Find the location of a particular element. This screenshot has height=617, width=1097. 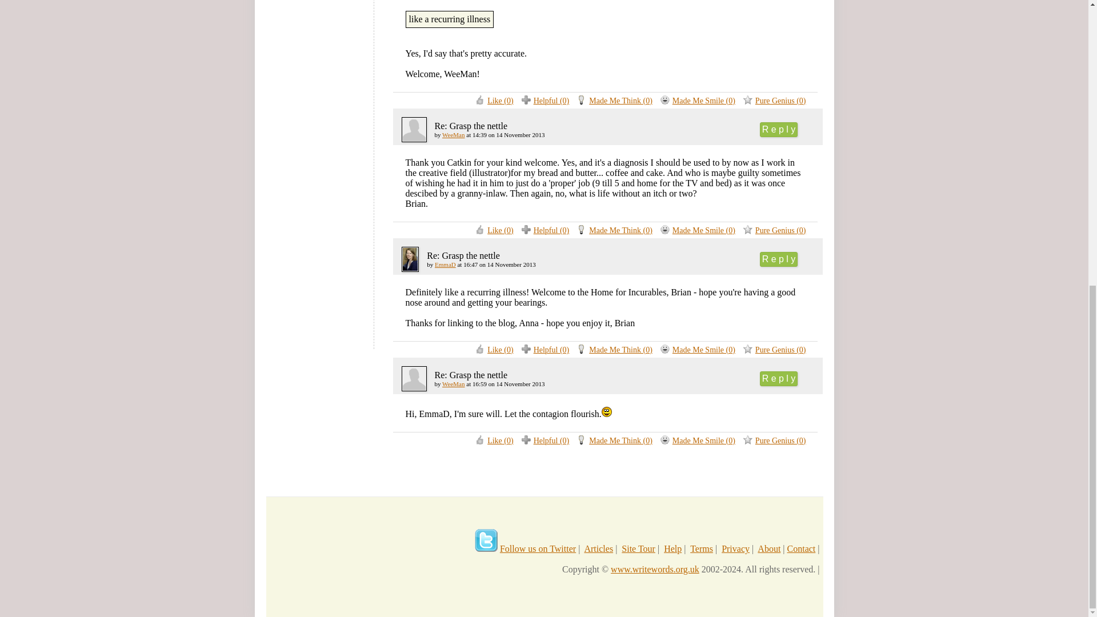

R e p l y is located at coordinates (779, 259).